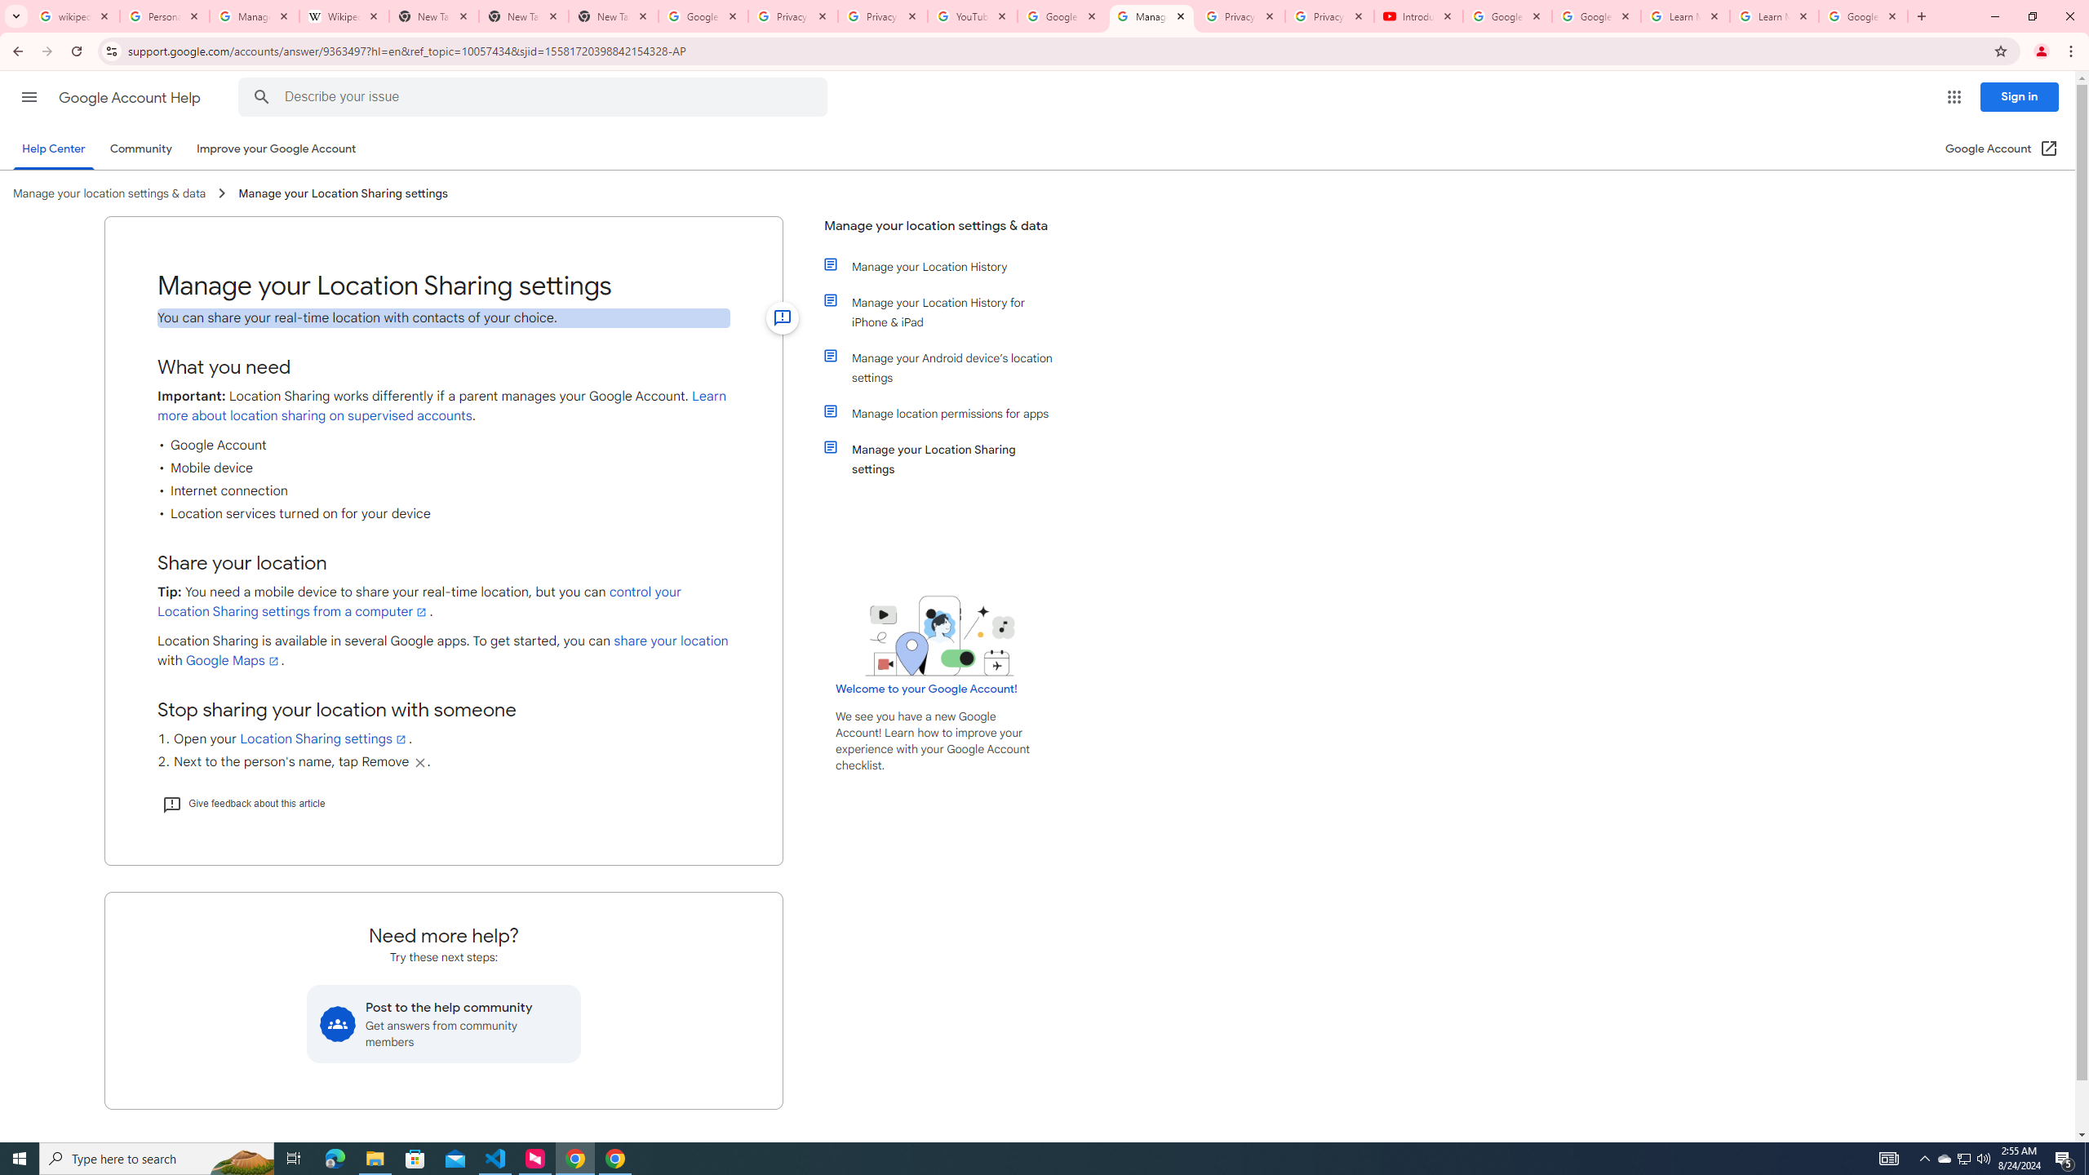  I want to click on Manage your Location History for iPhone & iPad, so click(949, 312).